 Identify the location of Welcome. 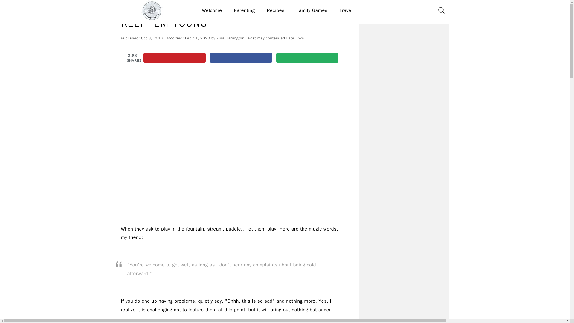
(212, 10).